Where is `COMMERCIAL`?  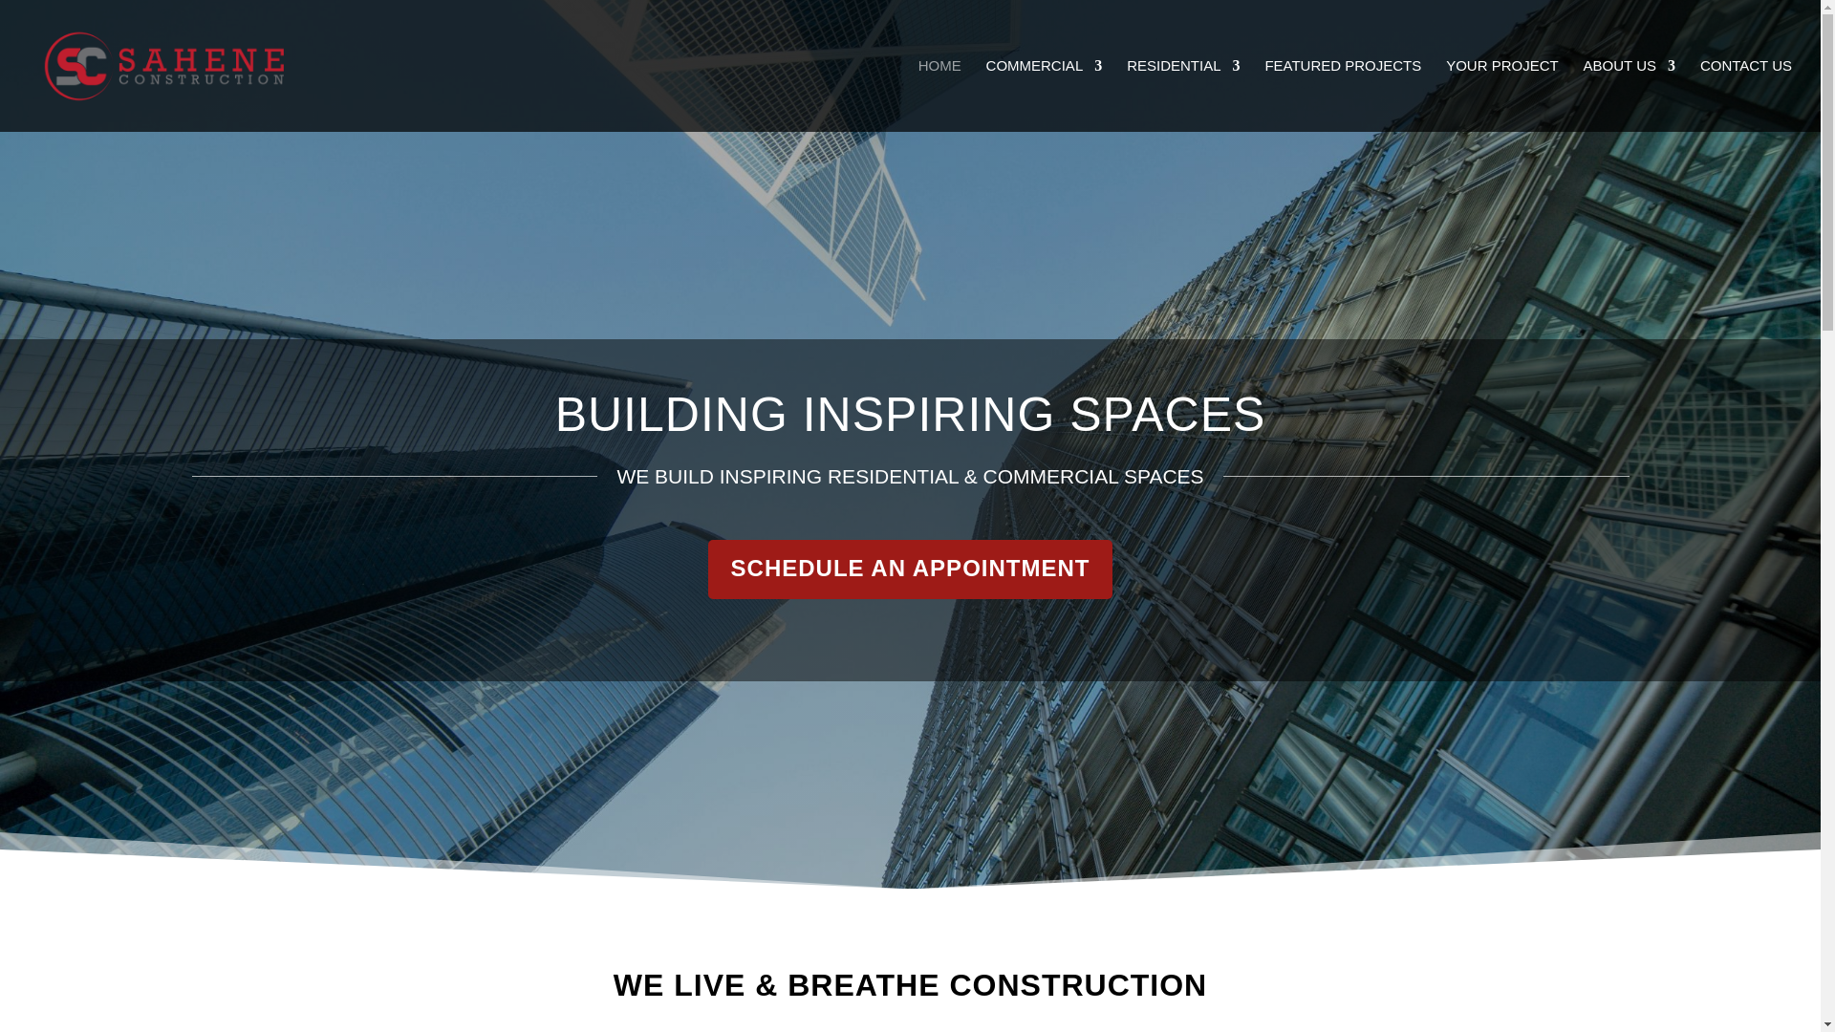
COMMERCIAL is located at coordinates (1044, 96).